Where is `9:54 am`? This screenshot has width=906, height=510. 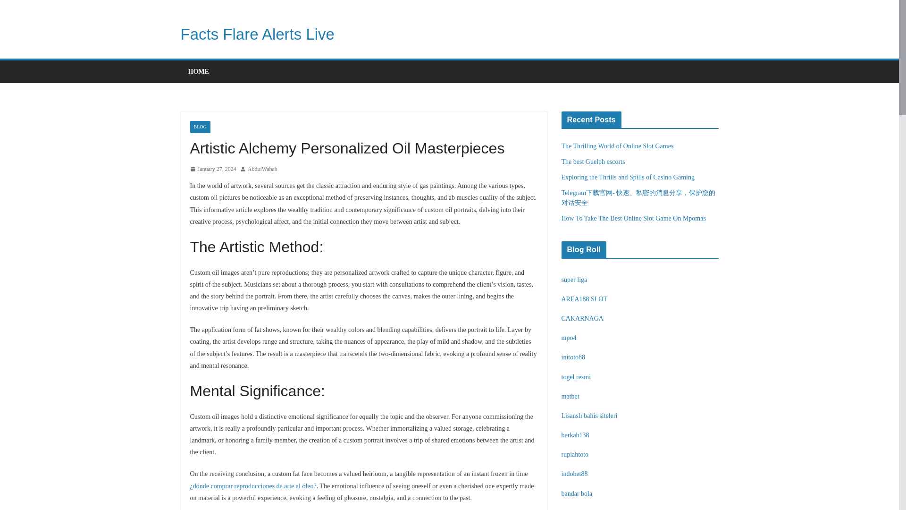
9:54 am is located at coordinates (212, 169).